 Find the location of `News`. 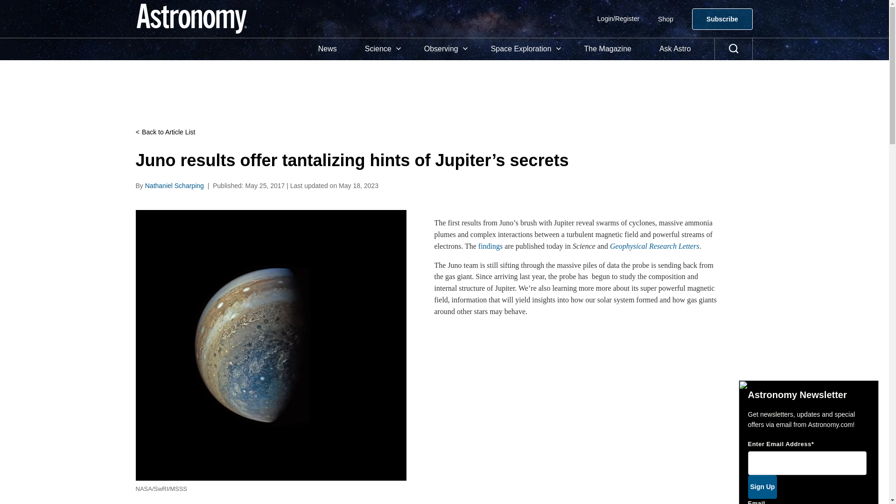

News is located at coordinates (328, 49).